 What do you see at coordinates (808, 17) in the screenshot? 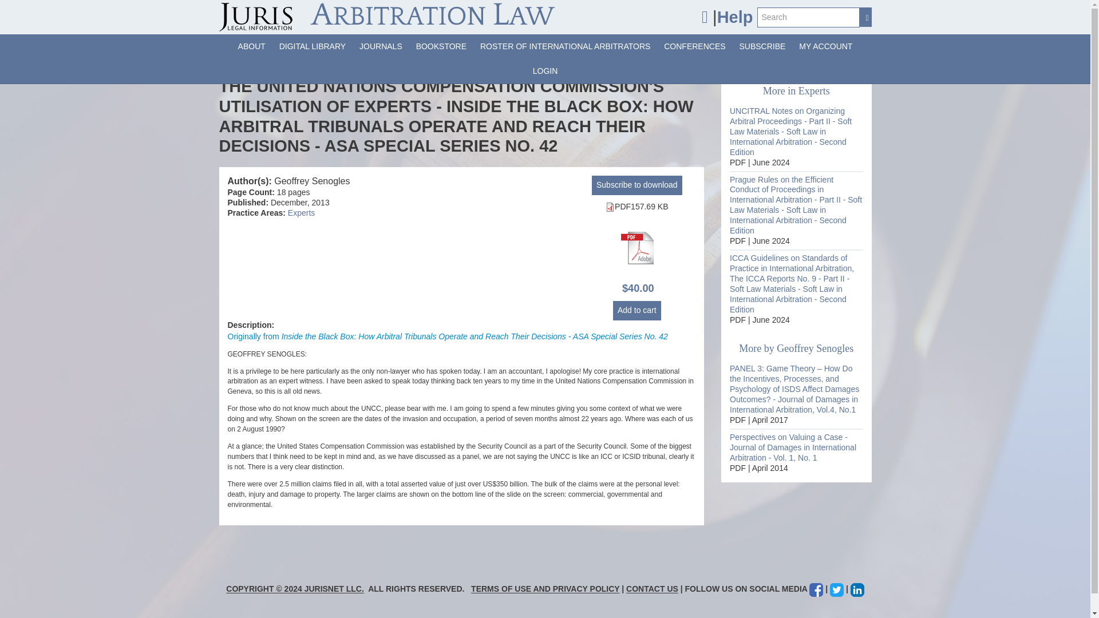
I see `Enter the terms you wish to search for.` at bounding box center [808, 17].